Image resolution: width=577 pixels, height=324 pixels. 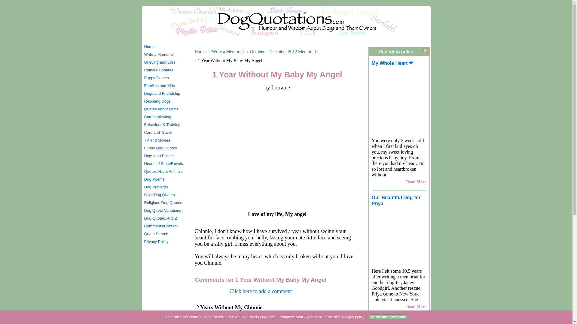 I want to click on Puppy Quotes, so click(x=166, y=78).